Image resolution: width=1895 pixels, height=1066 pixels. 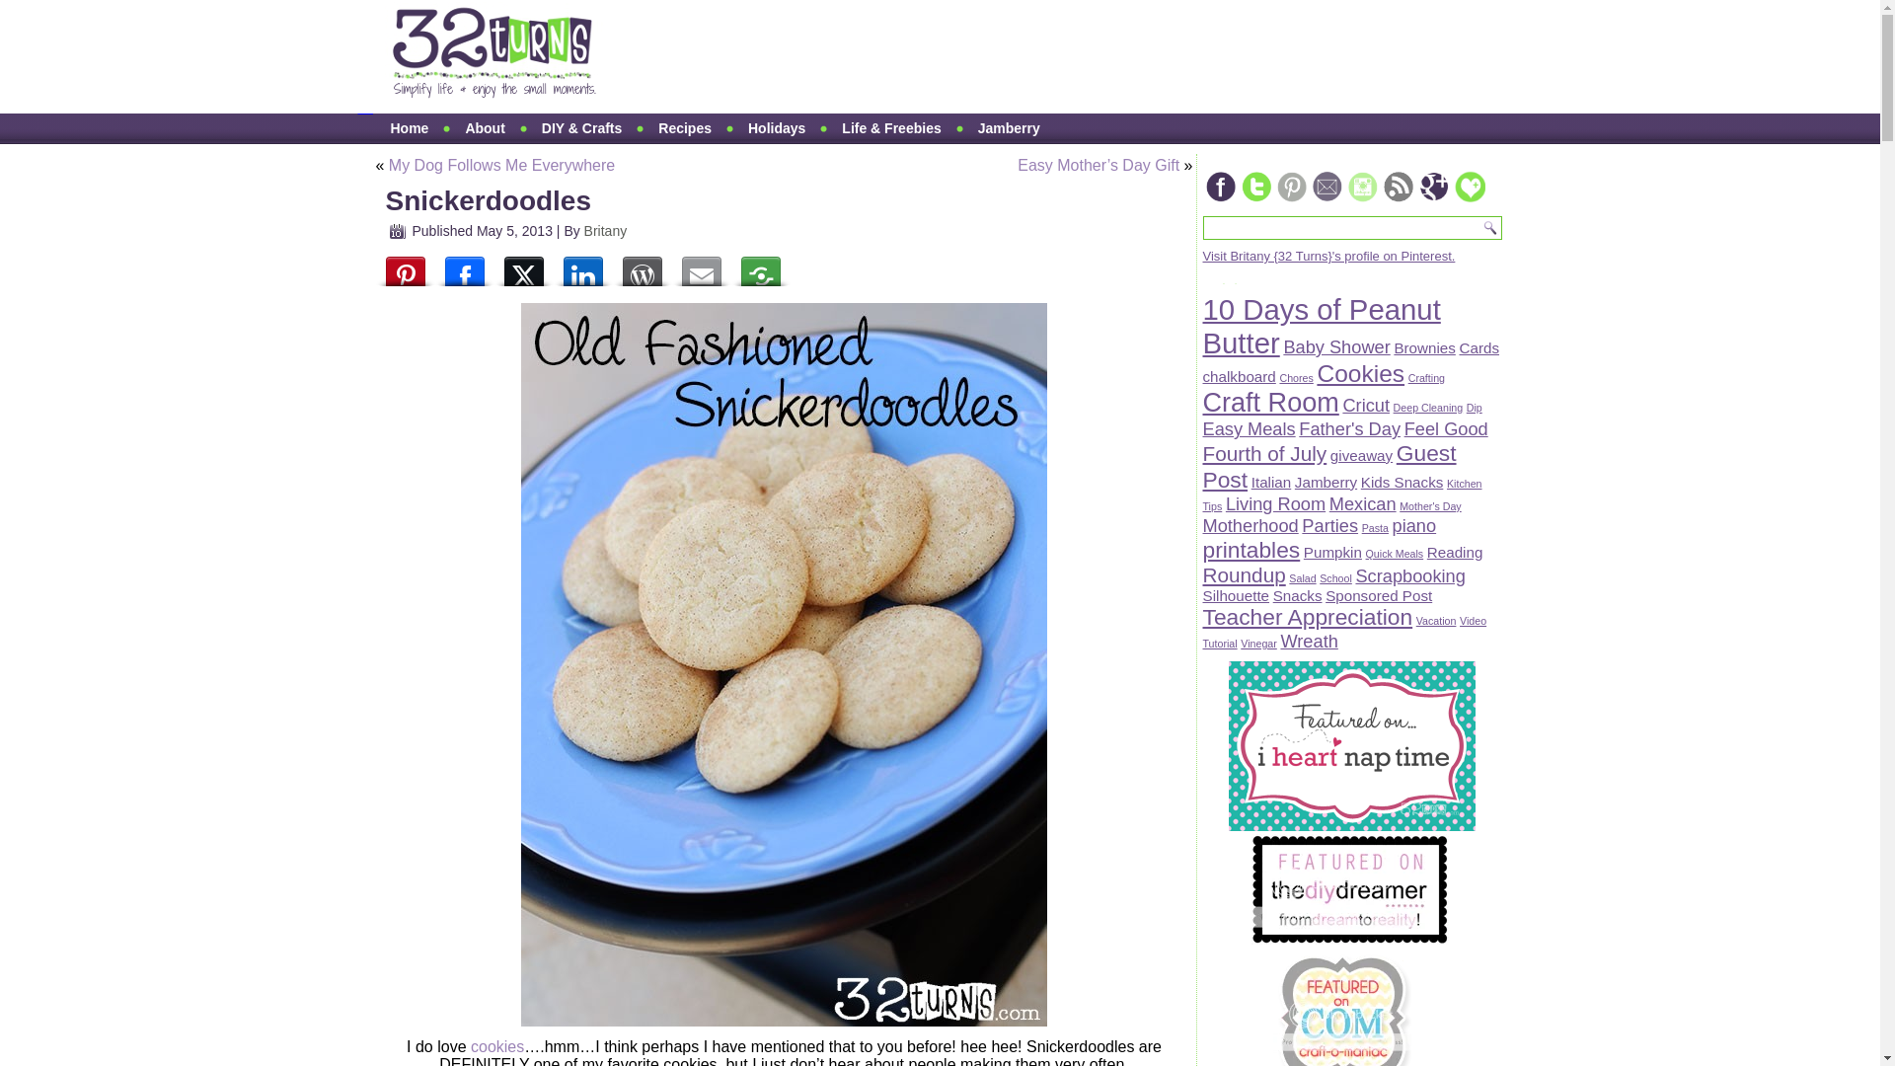 I want to click on The DIY Dreamer, so click(x=1350, y=940).